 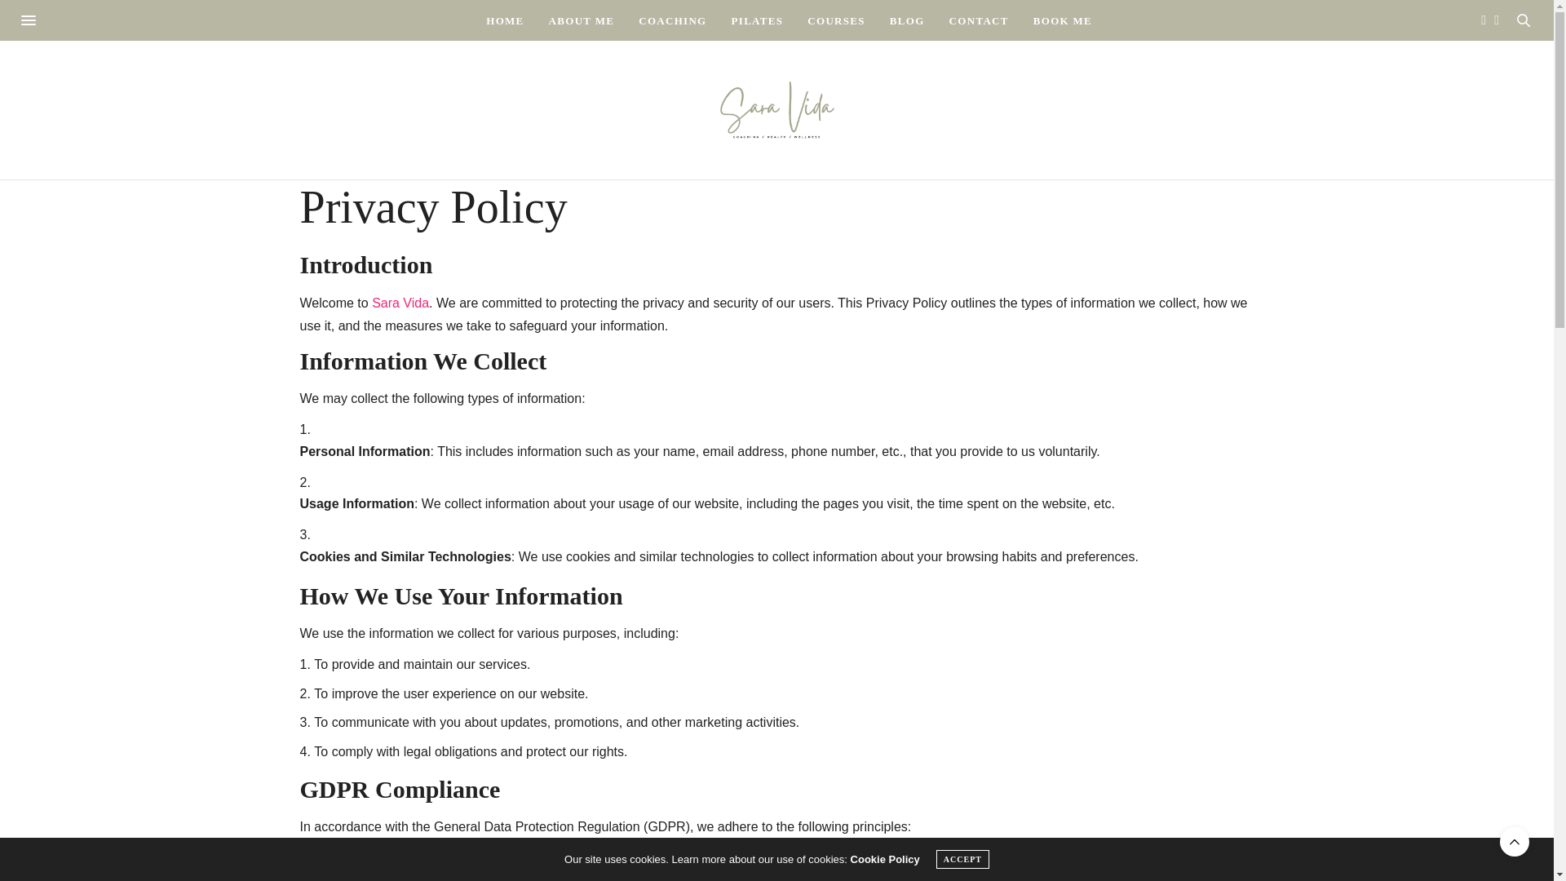 I want to click on Sara Vida, so click(x=776, y=109).